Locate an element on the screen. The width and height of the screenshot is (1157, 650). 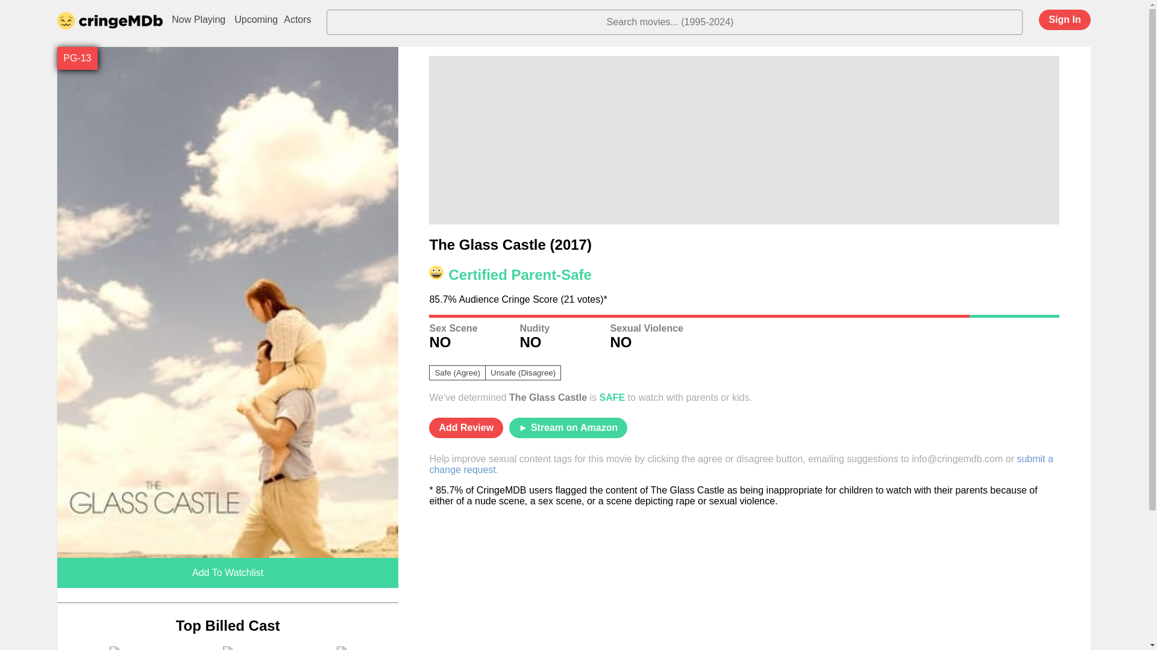
submit a change request is located at coordinates (741, 464).